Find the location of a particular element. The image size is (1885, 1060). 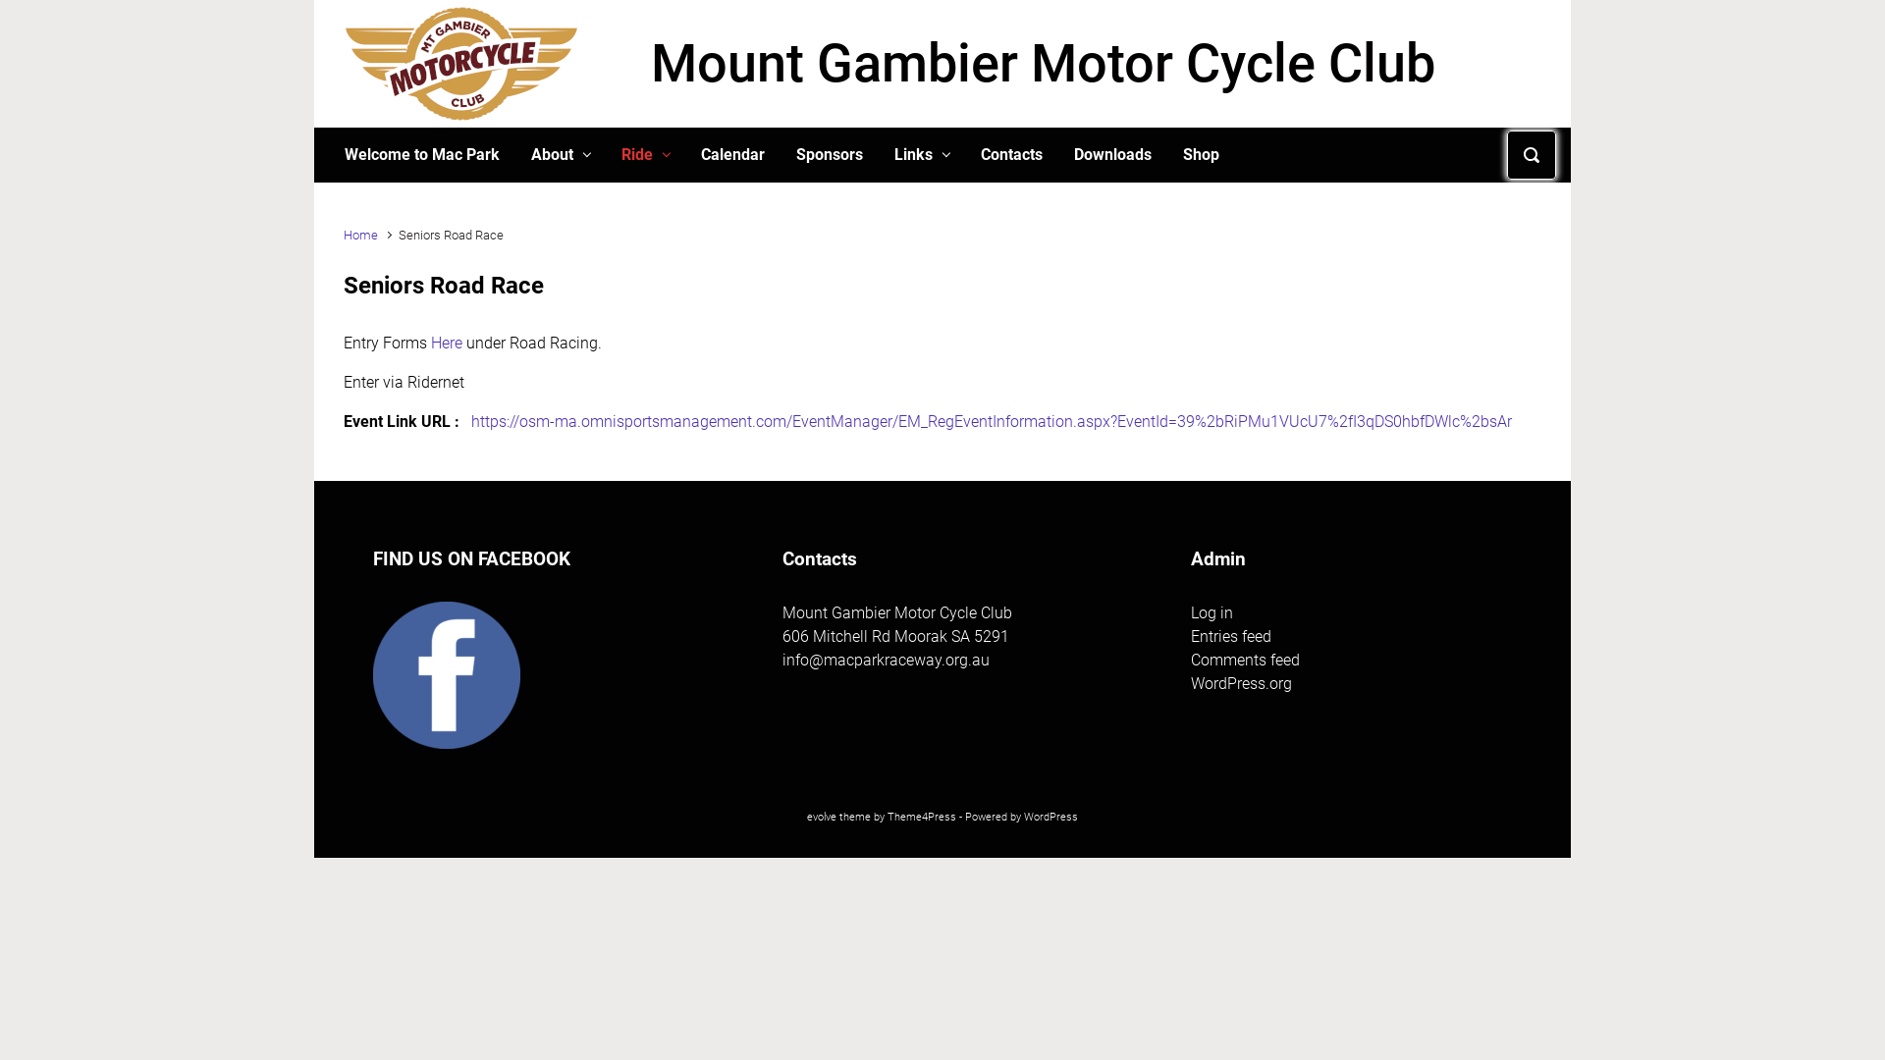

Comments feed is located at coordinates (1245, 660).